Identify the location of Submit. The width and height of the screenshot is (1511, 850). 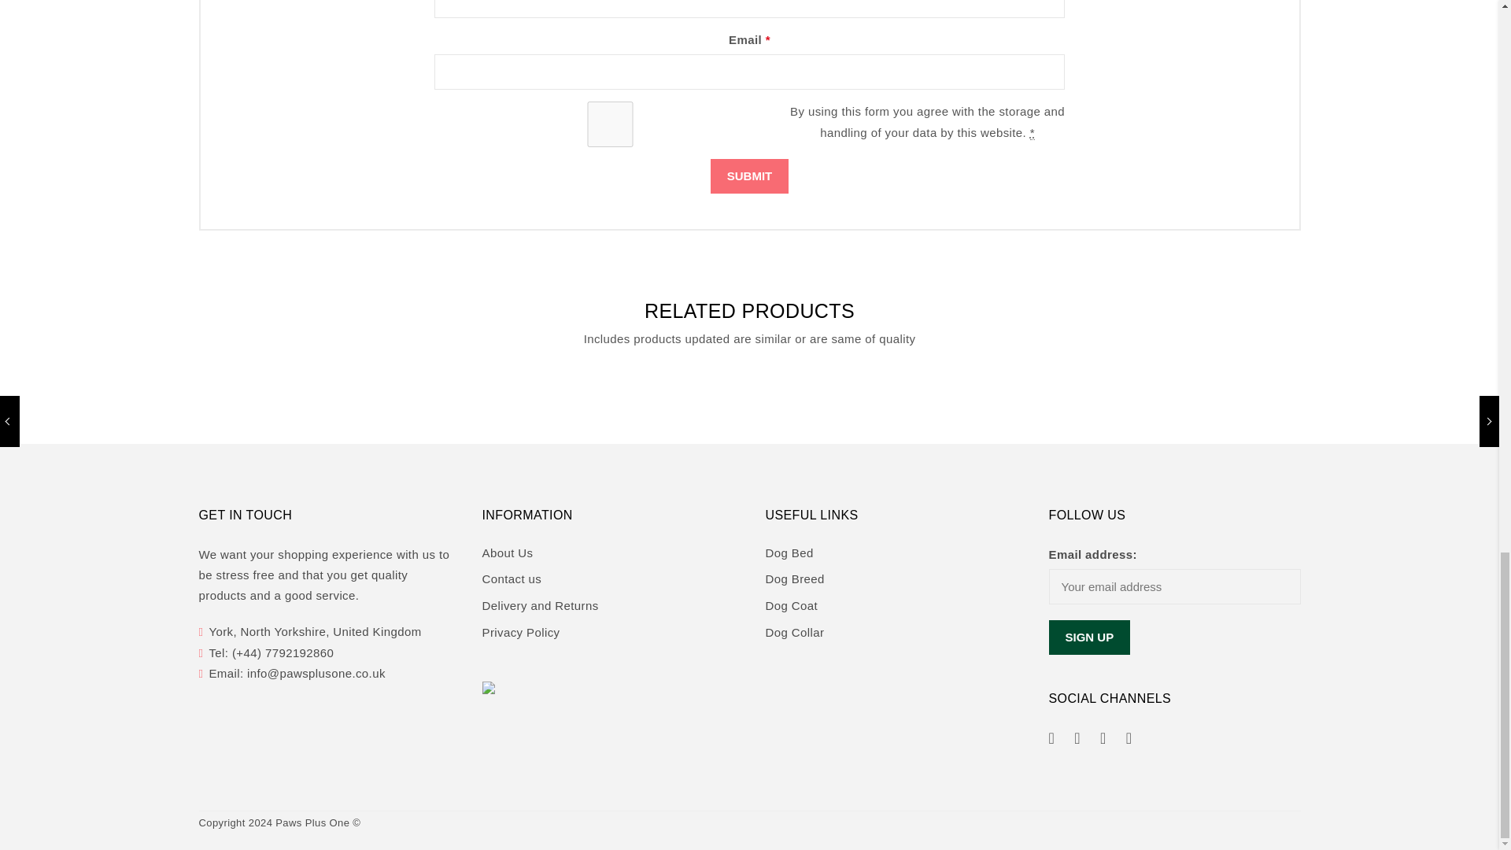
(749, 176).